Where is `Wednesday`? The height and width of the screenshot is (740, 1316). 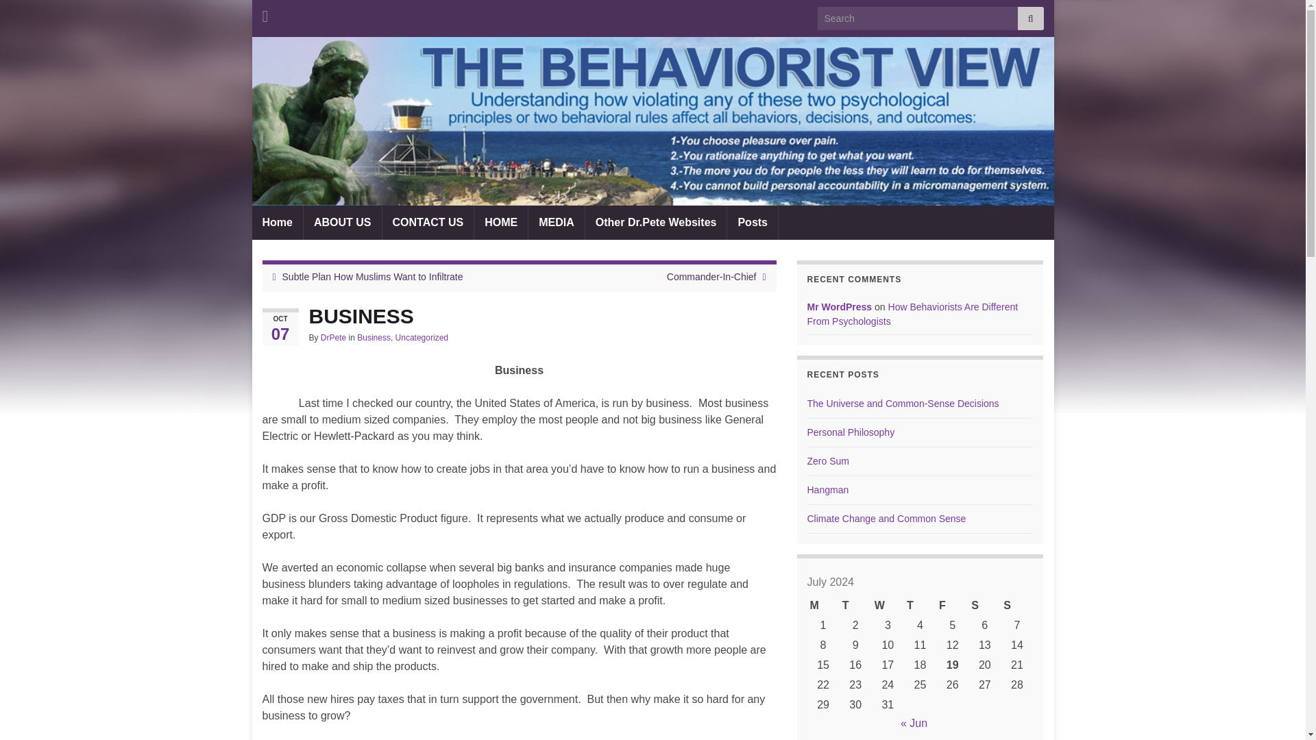 Wednesday is located at coordinates (888, 606).